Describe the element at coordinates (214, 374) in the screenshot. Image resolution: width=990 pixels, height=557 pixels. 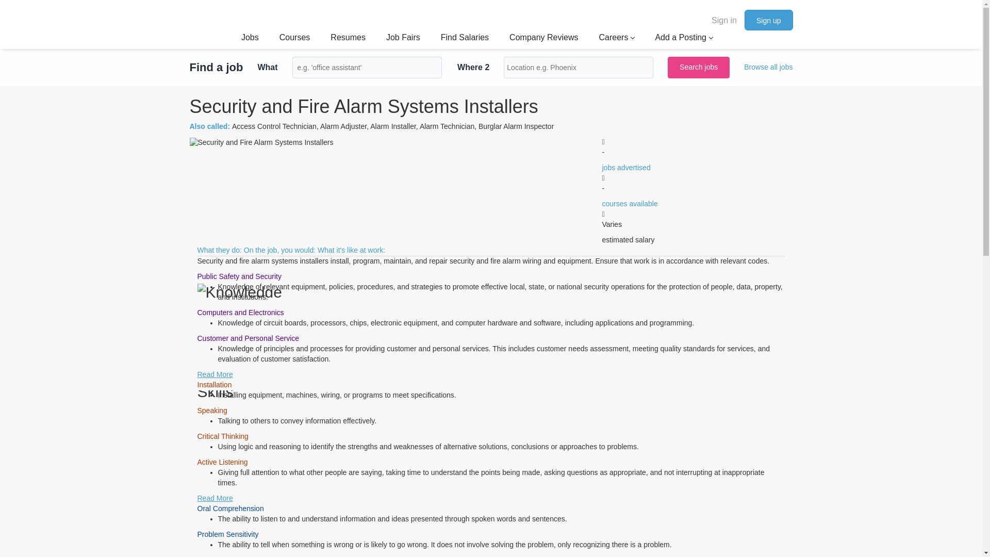
I see `Read More` at that location.